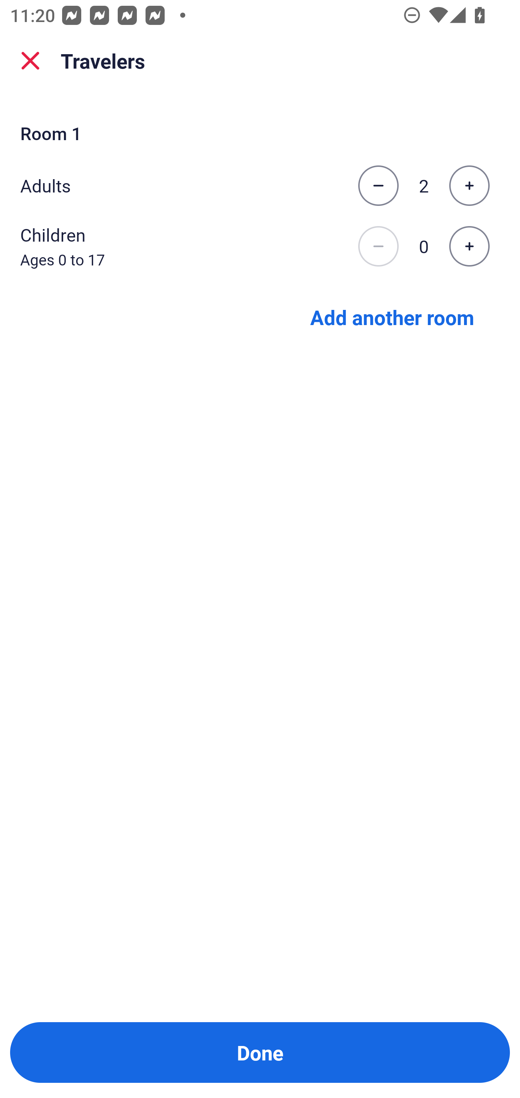 The image size is (520, 1098). Describe the element at coordinates (469, 246) in the screenshot. I see `Increase the number of children` at that location.